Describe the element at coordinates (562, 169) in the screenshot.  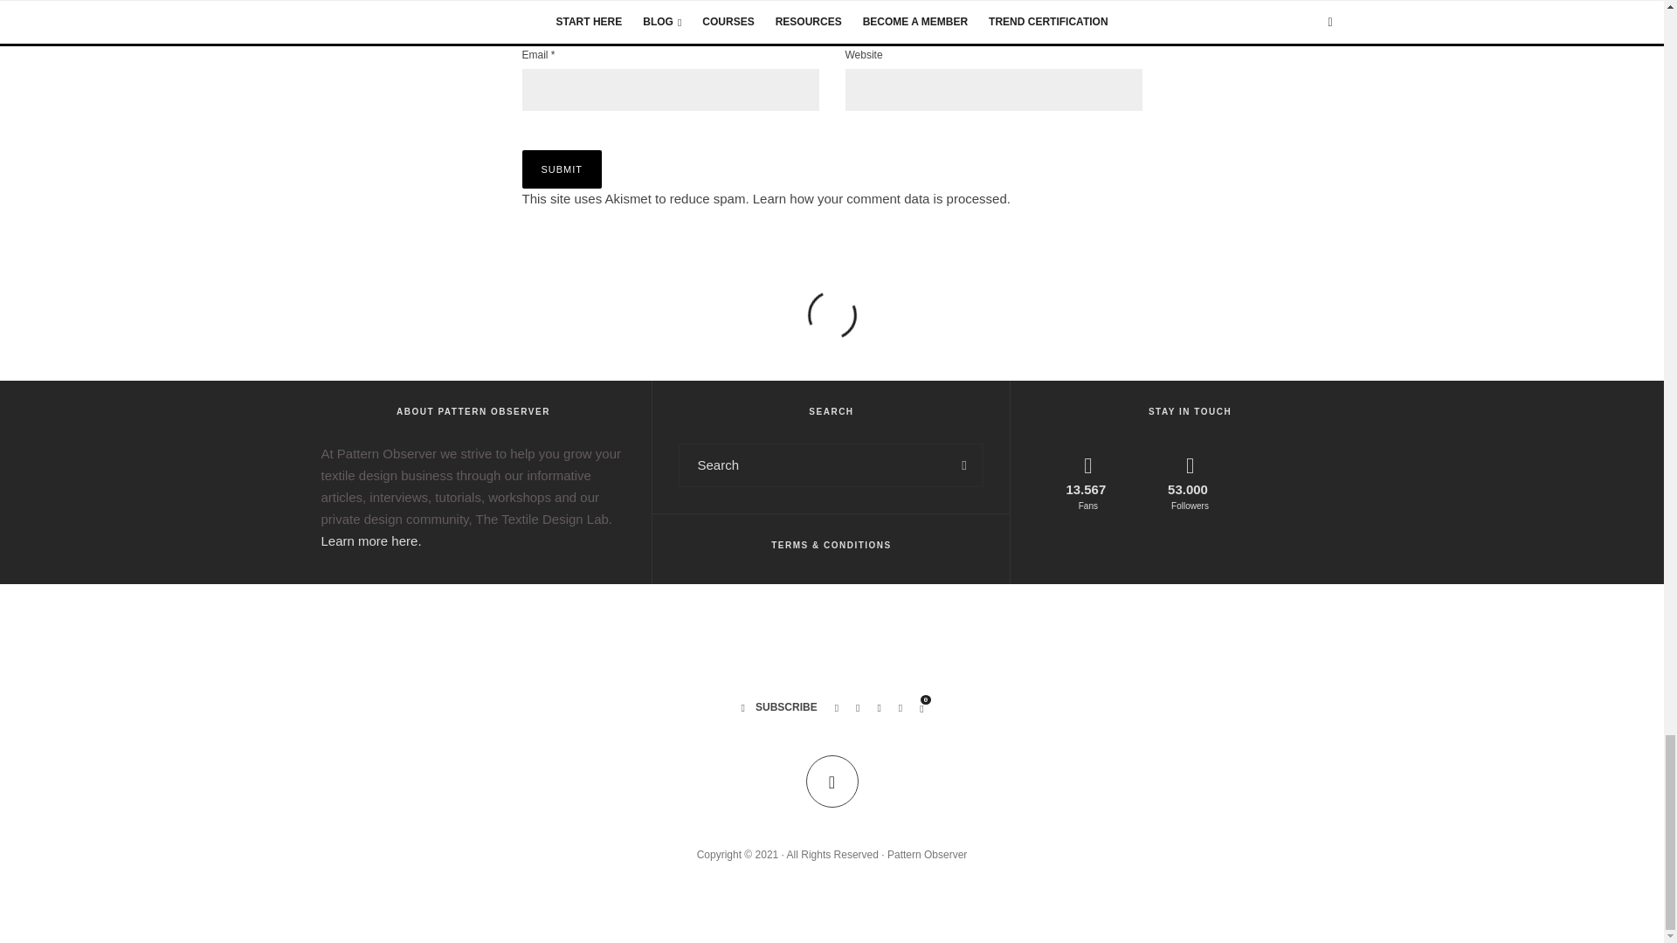
I see `Submit` at that location.